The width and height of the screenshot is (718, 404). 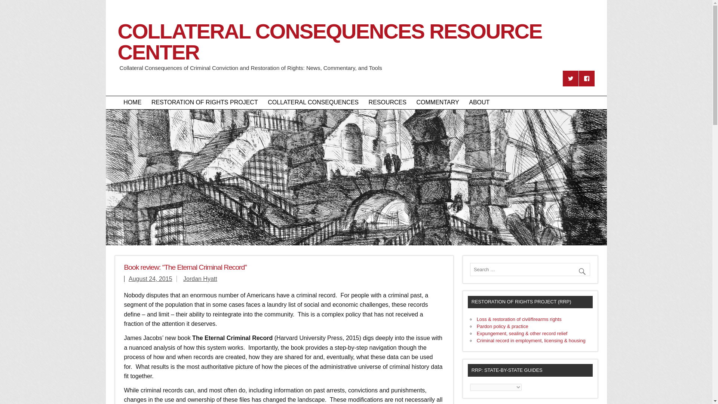 I want to click on COLLATERAL CONSEQUENCES, so click(x=313, y=102).